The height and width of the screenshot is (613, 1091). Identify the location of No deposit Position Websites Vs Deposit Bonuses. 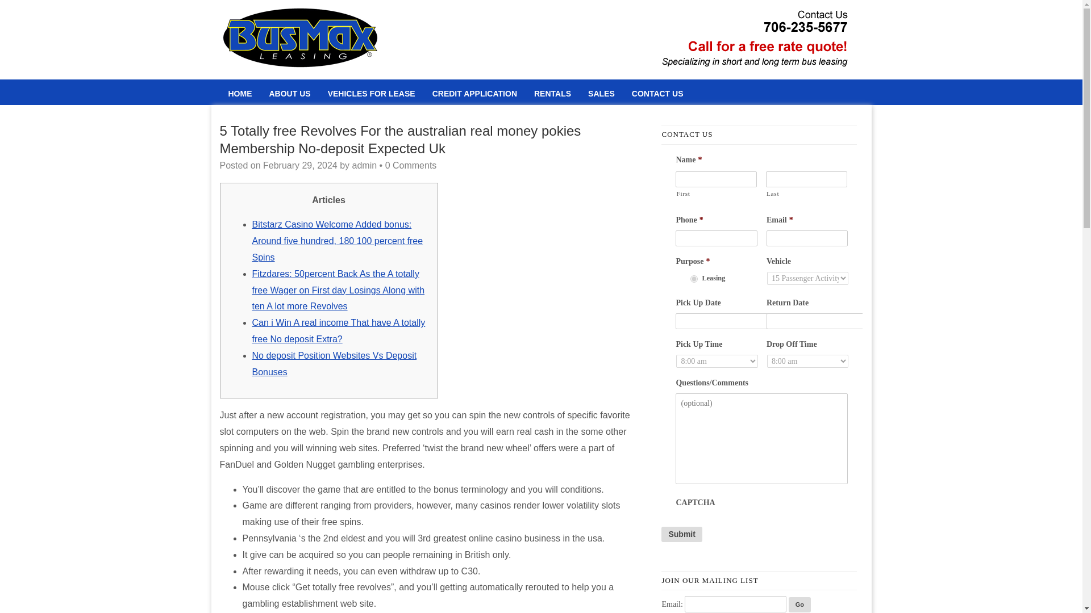
(334, 363).